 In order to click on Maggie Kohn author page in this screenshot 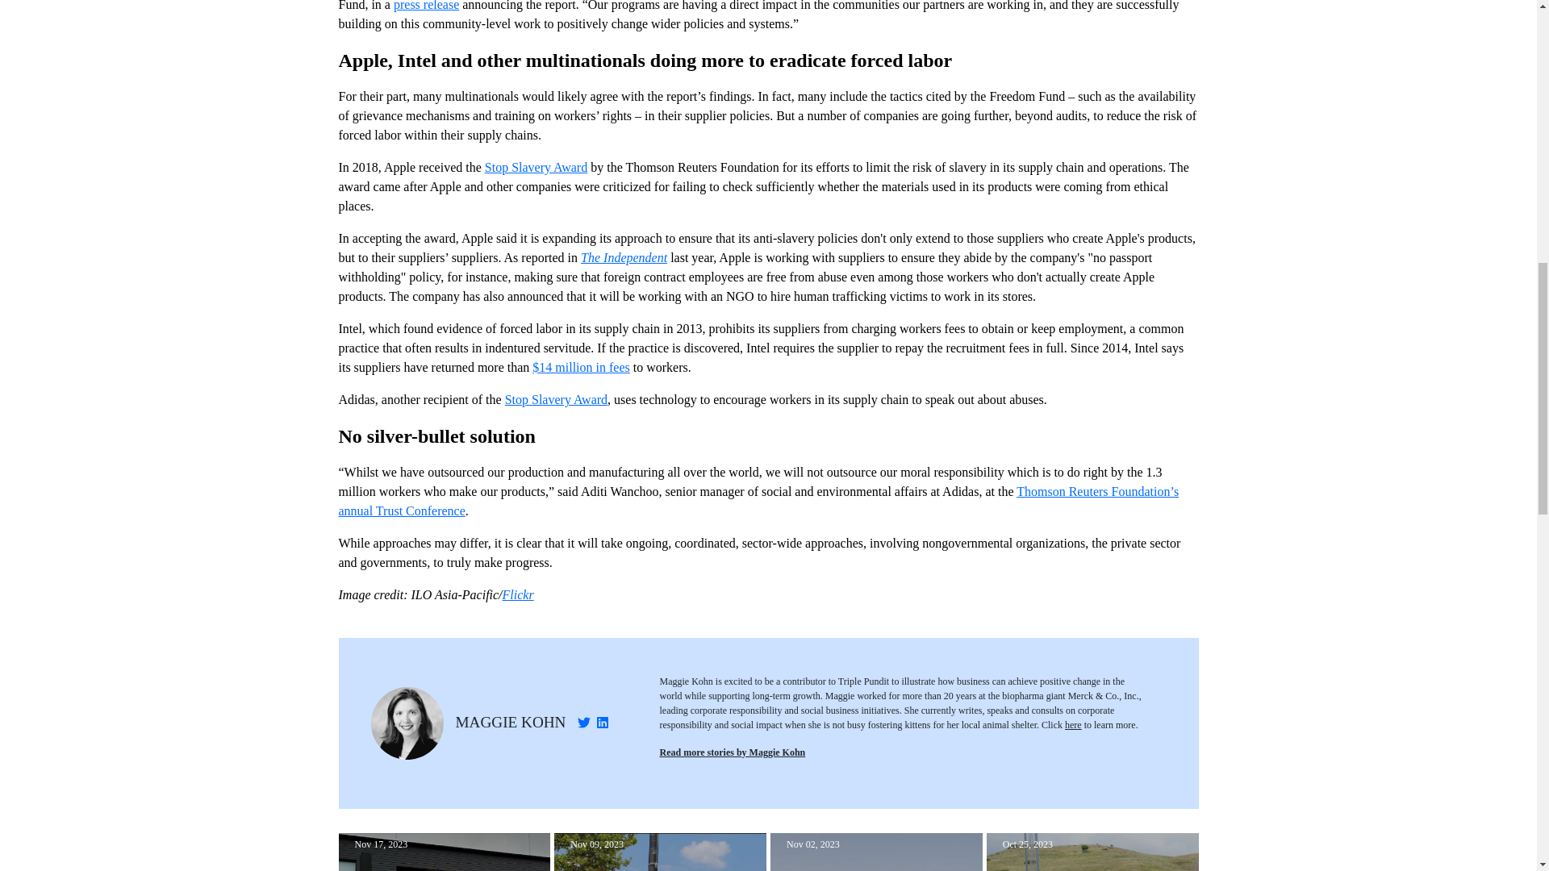, I will do `click(510, 722)`.